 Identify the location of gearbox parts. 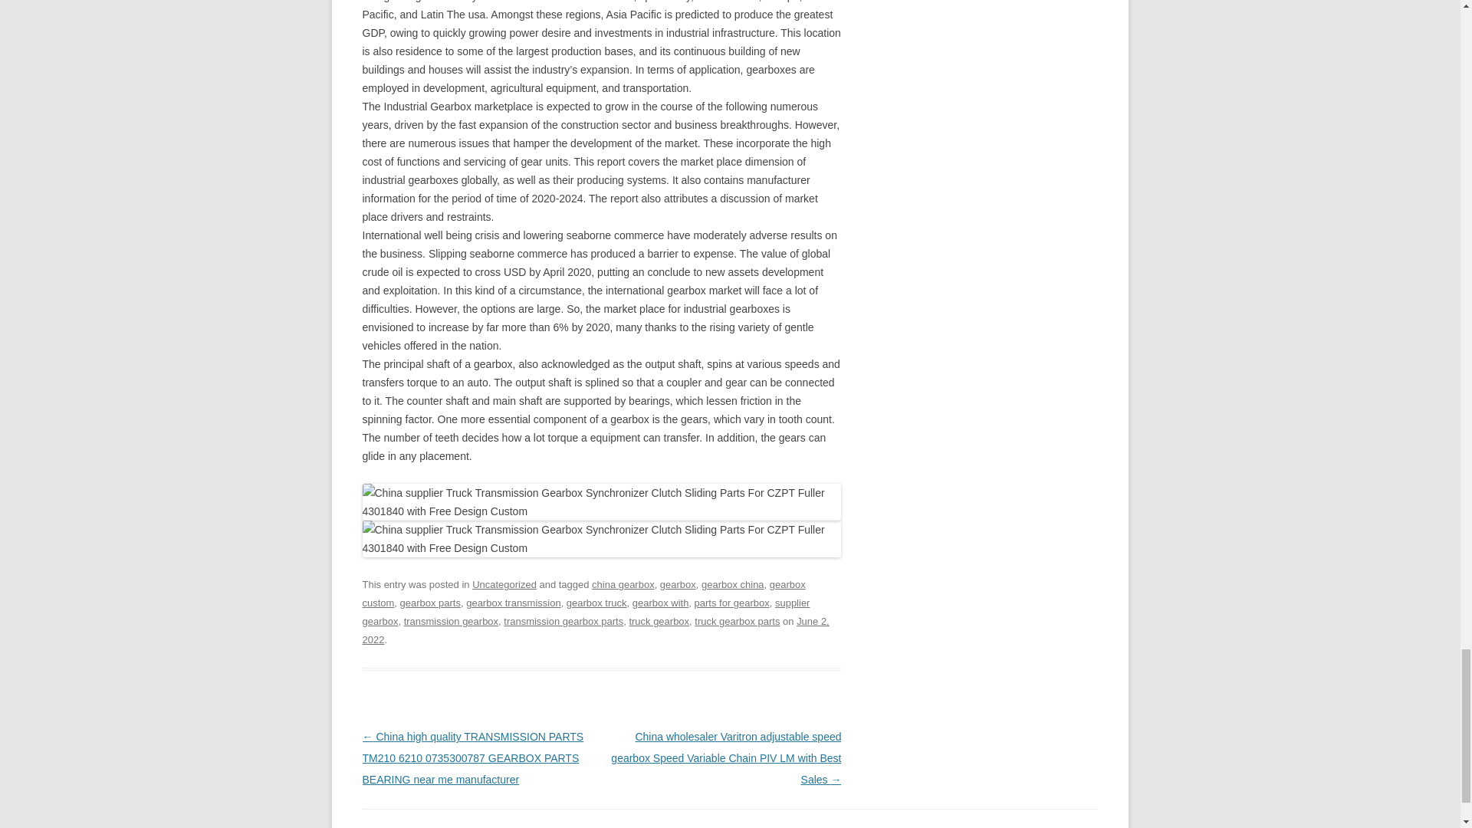
(430, 603).